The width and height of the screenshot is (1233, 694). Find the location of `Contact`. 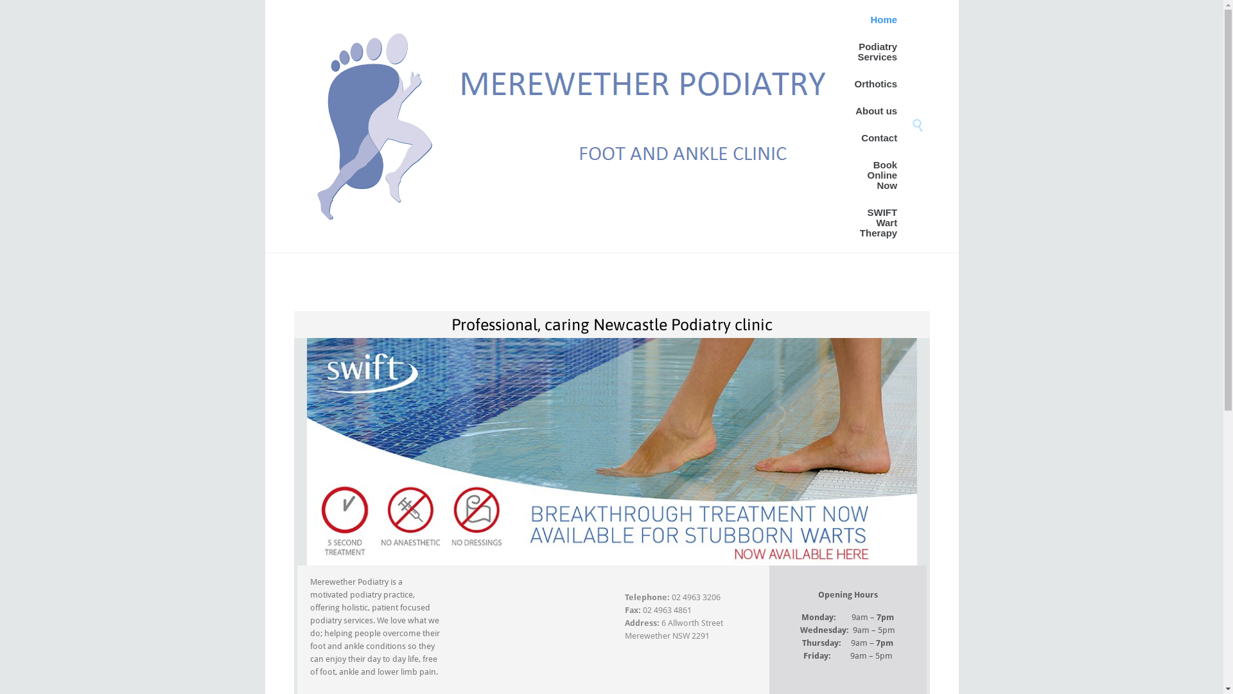

Contact is located at coordinates (879, 139).